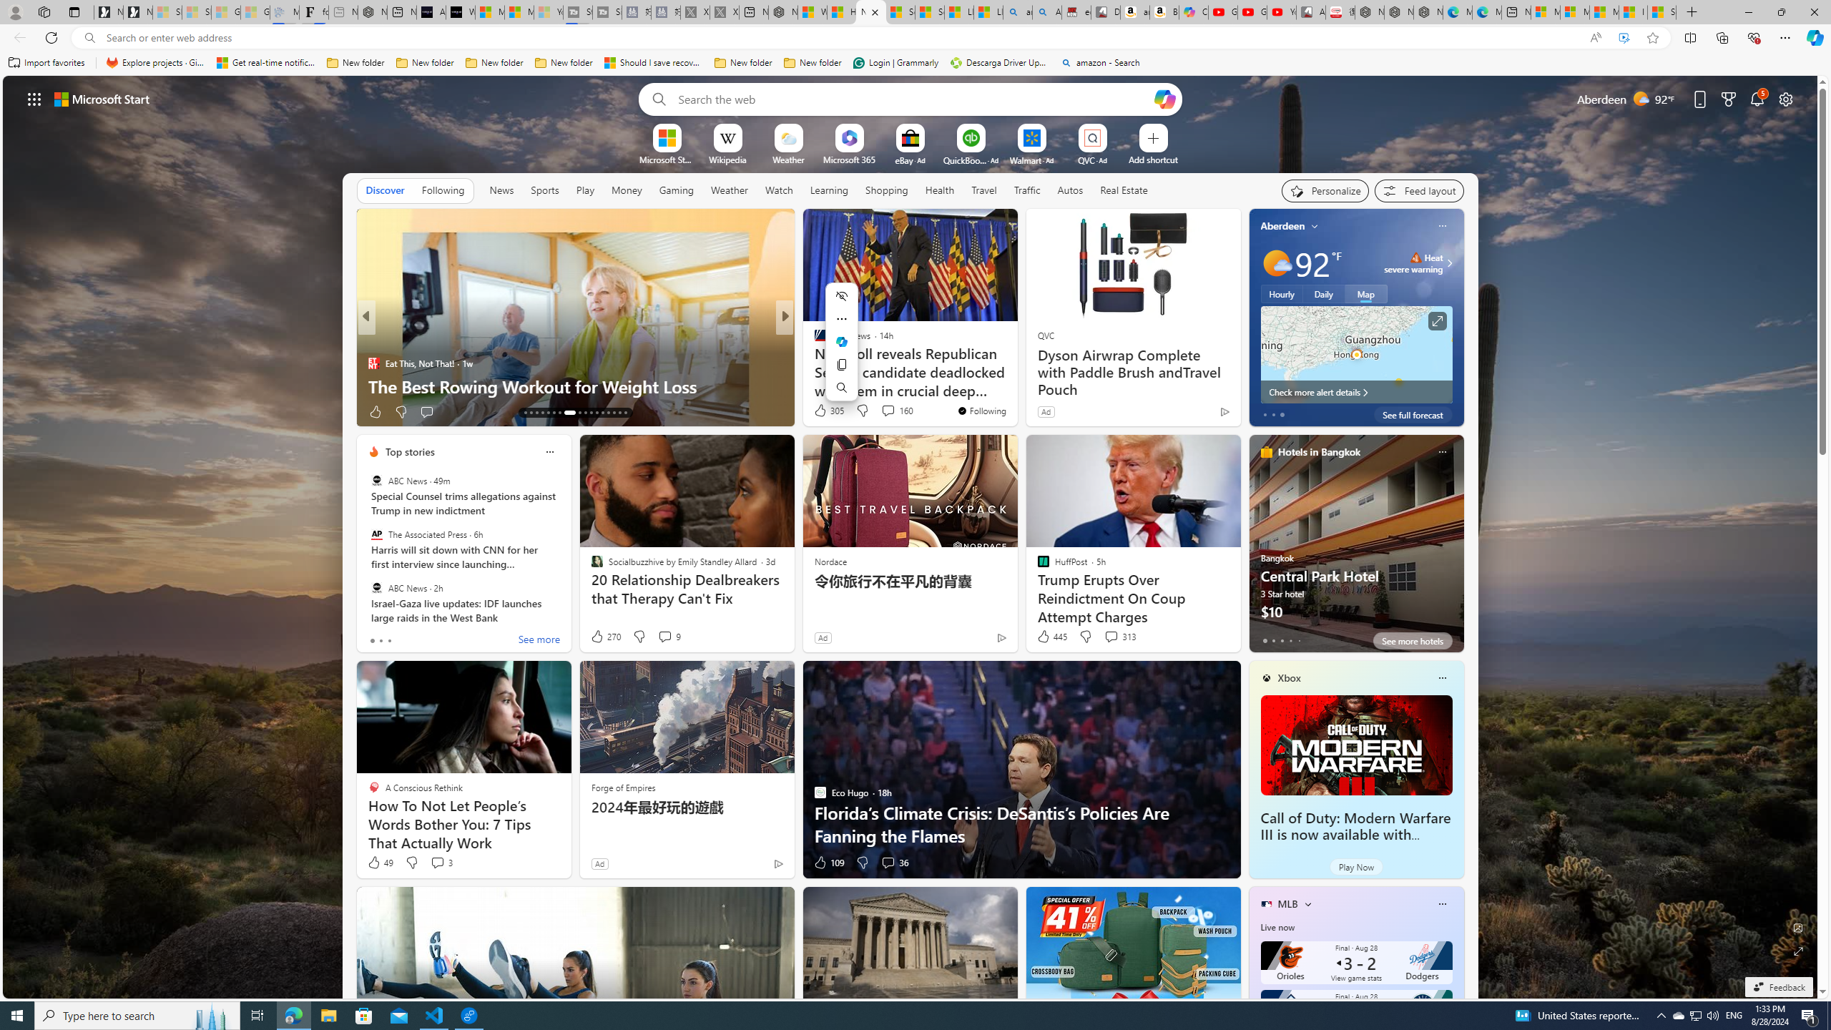 This screenshot has width=1831, height=1030. I want to click on Search, so click(841, 388).